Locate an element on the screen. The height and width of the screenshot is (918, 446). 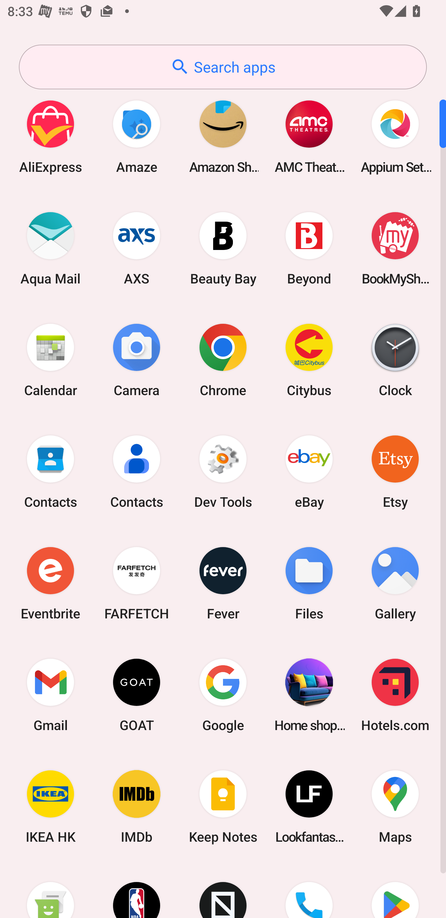
Files is located at coordinates (309, 583).